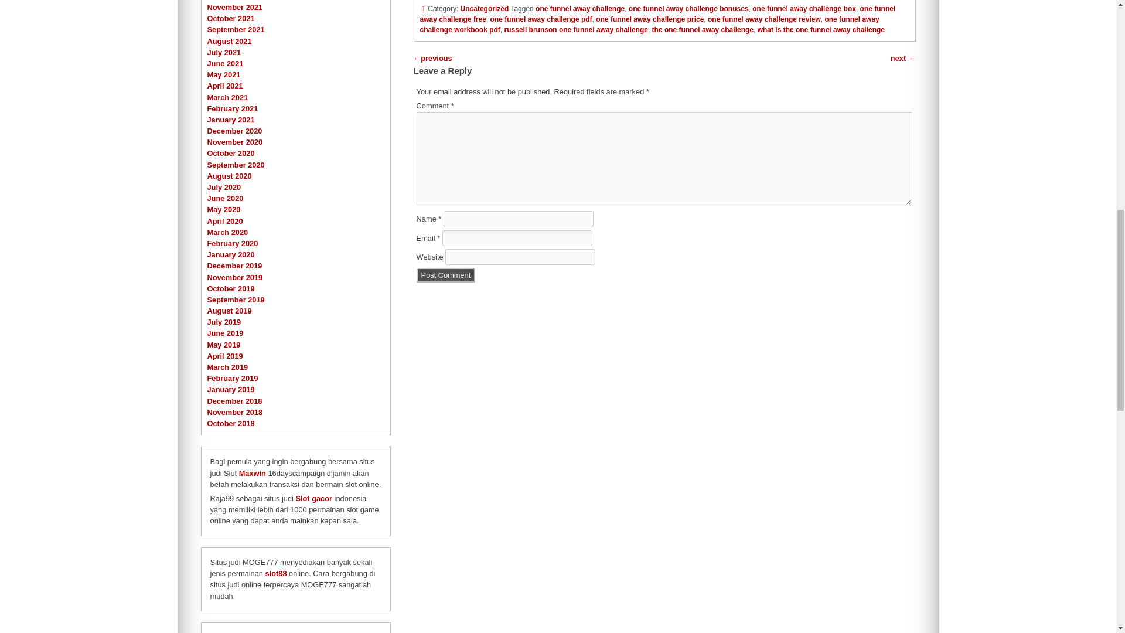 This screenshot has width=1125, height=633. Describe the element at coordinates (820, 30) in the screenshot. I see `what is the one funnel away challenge` at that location.